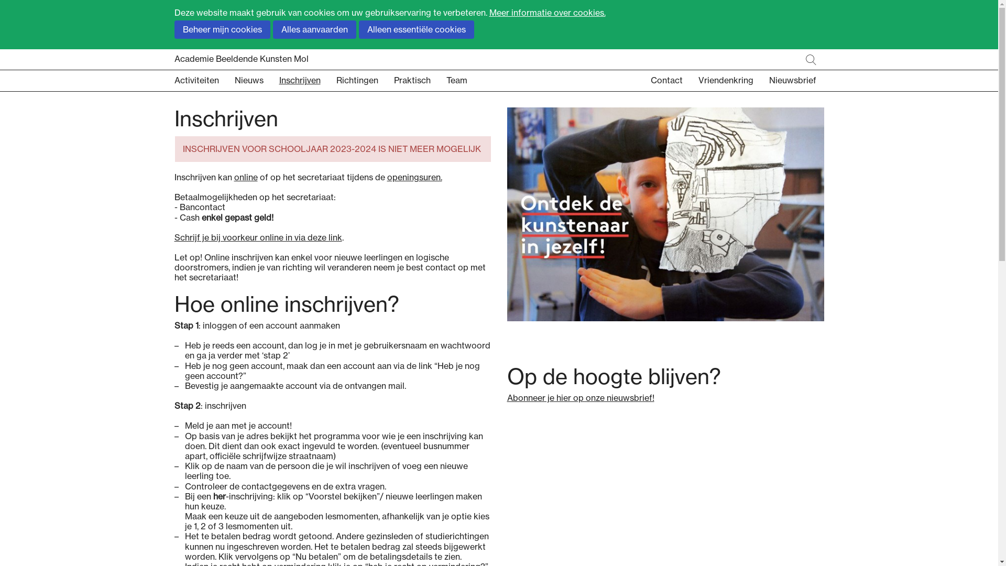  What do you see at coordinates (548, 13) in the screenshot?
I see `Meer informatie over cookies.` at bounding box center [548, 13].